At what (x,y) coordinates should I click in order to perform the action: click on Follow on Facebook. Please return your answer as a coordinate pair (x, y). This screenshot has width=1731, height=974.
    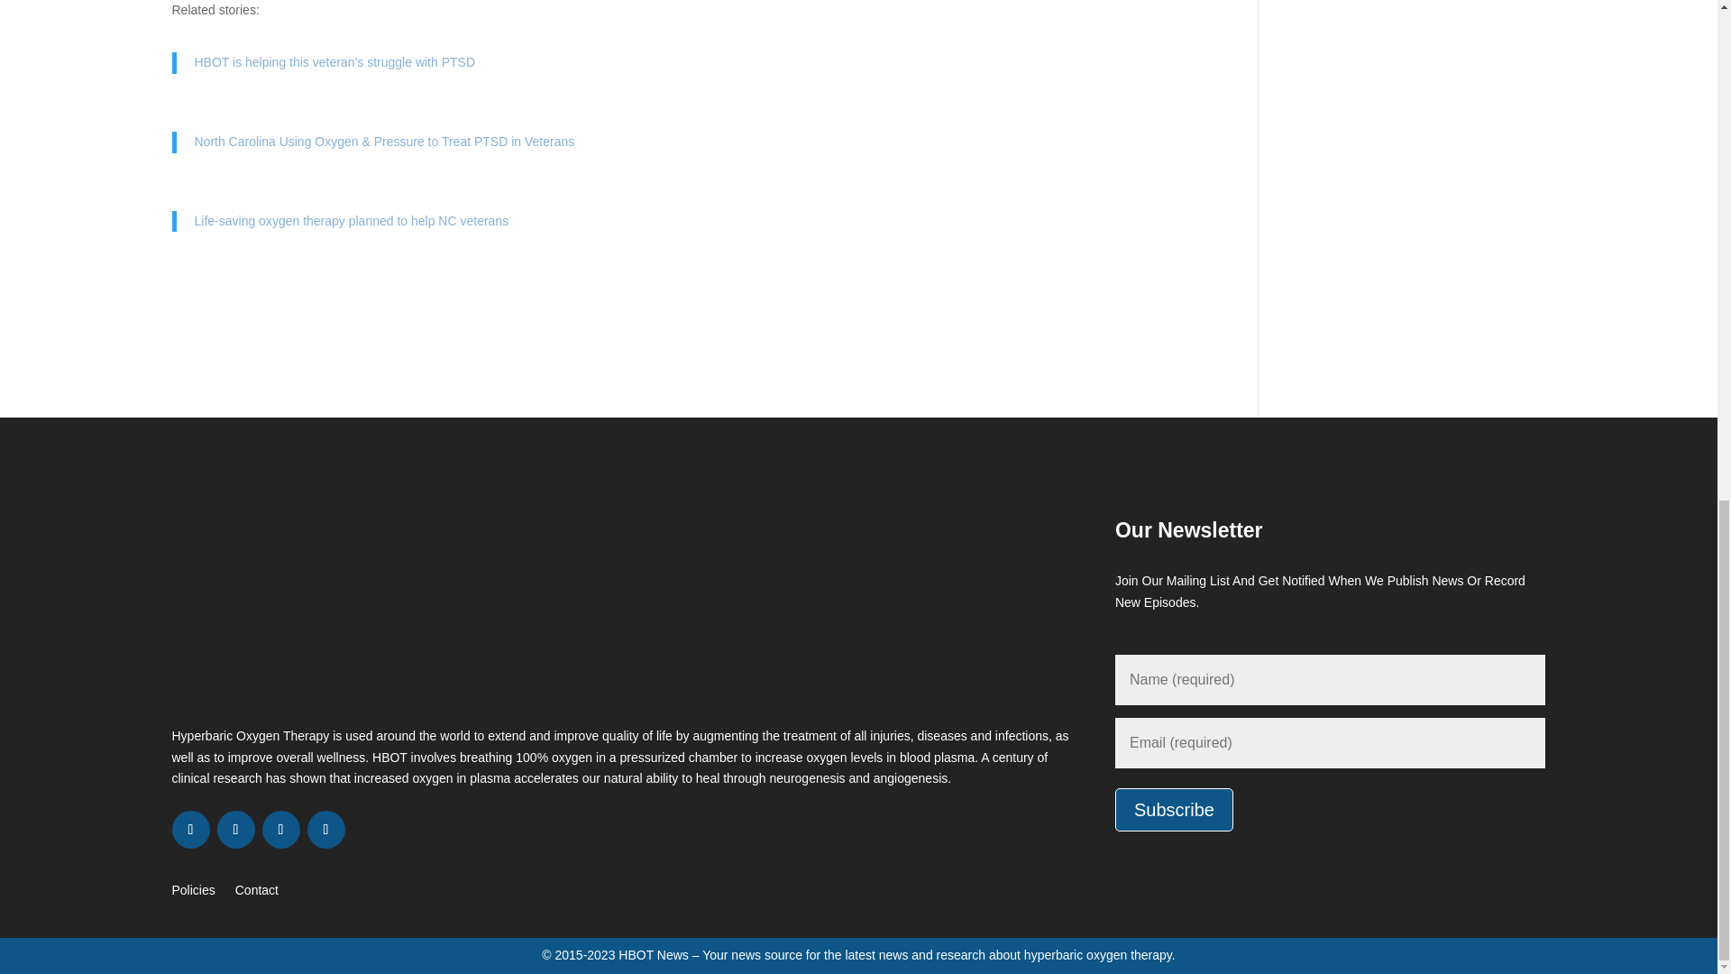
    Looking at the image, I should click on (190, 829).